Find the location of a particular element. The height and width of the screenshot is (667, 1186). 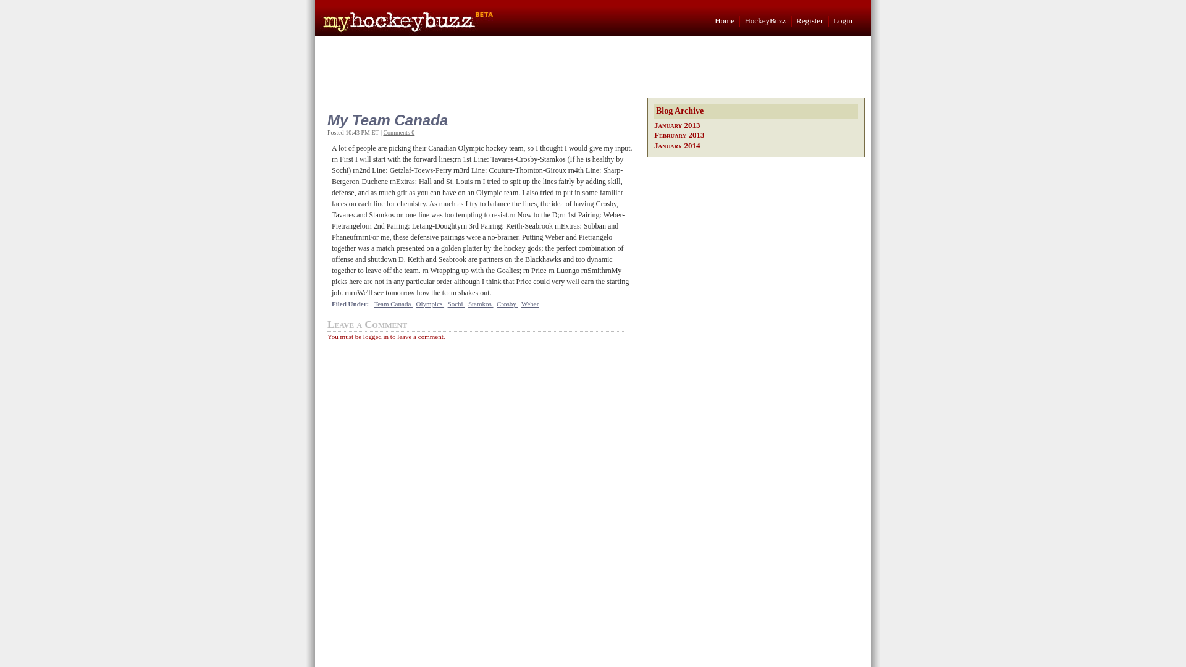

HockeyBuzz is located at coordinates (765, 20).